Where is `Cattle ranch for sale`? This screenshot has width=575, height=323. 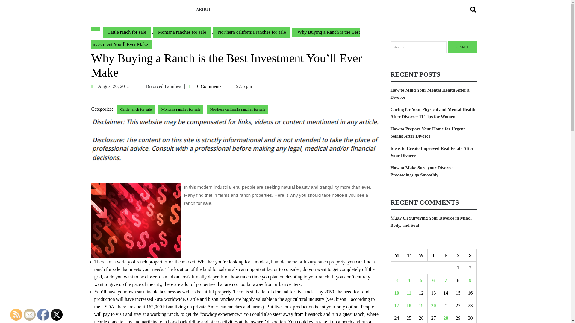
Cattle ranch for sale is located at coordinates (397, 280).